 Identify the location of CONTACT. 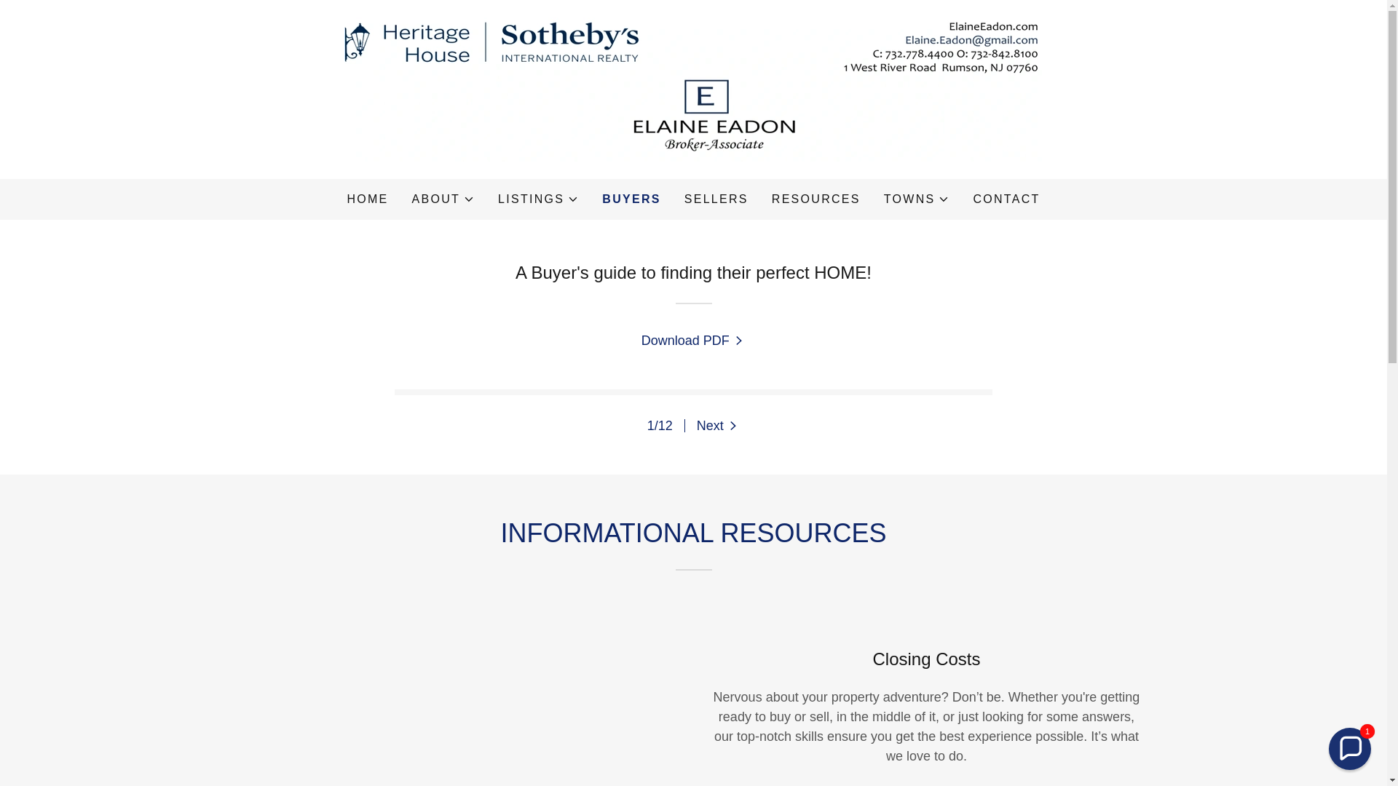
(1006, 199).